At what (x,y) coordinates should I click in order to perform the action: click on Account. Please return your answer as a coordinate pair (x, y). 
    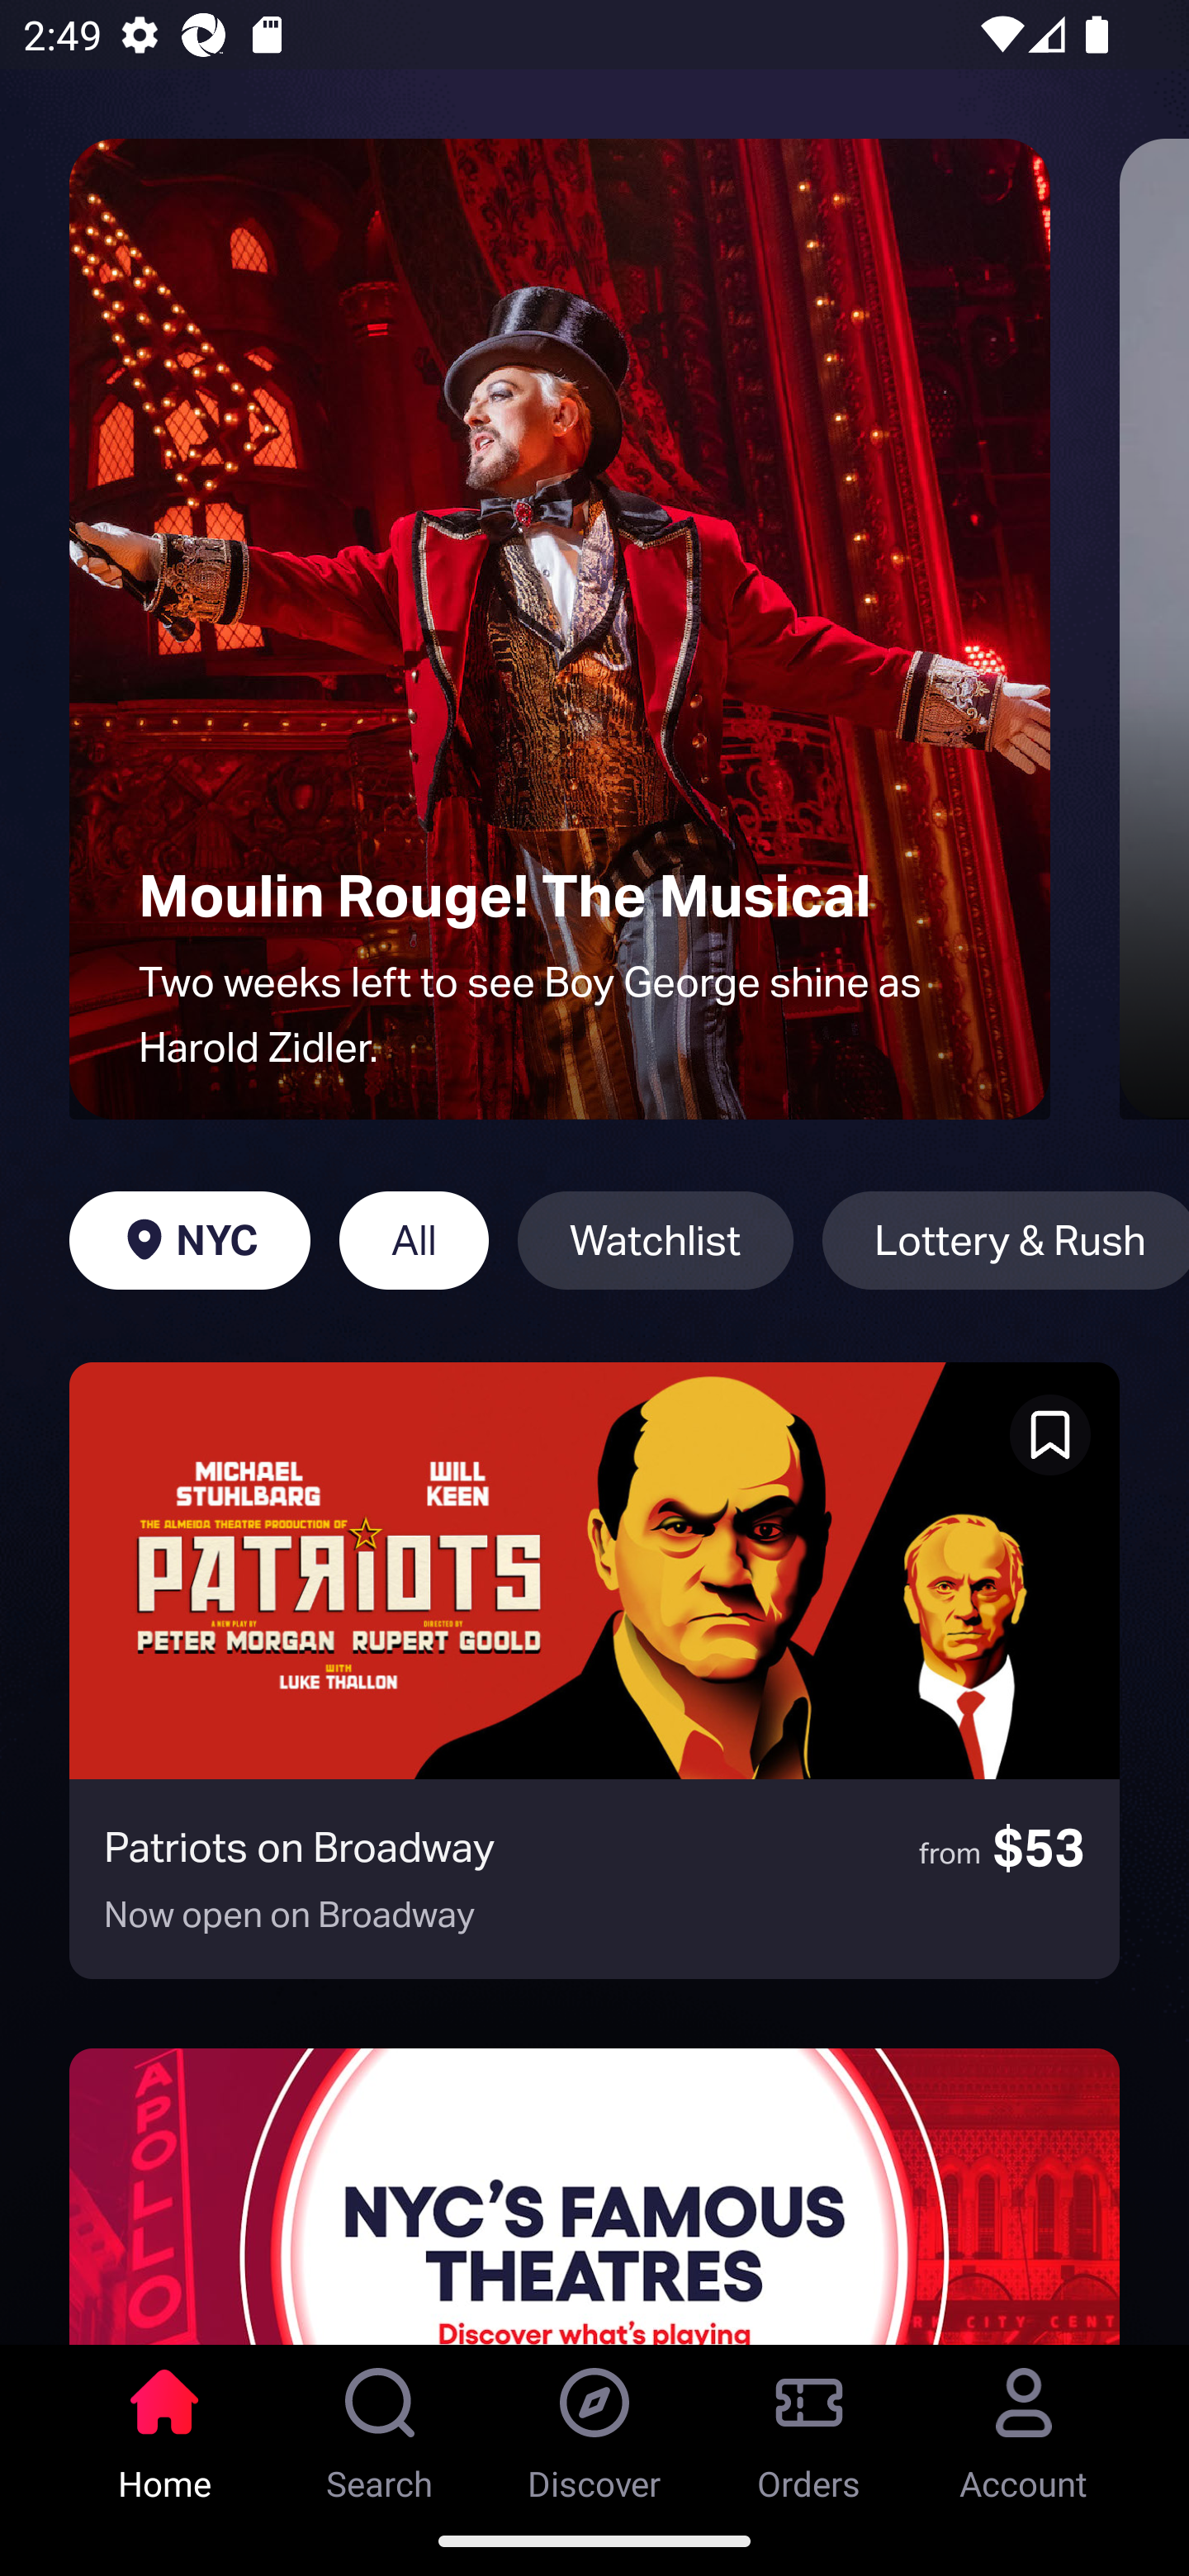
    Looking at the image, I should click on (1024, 2425).